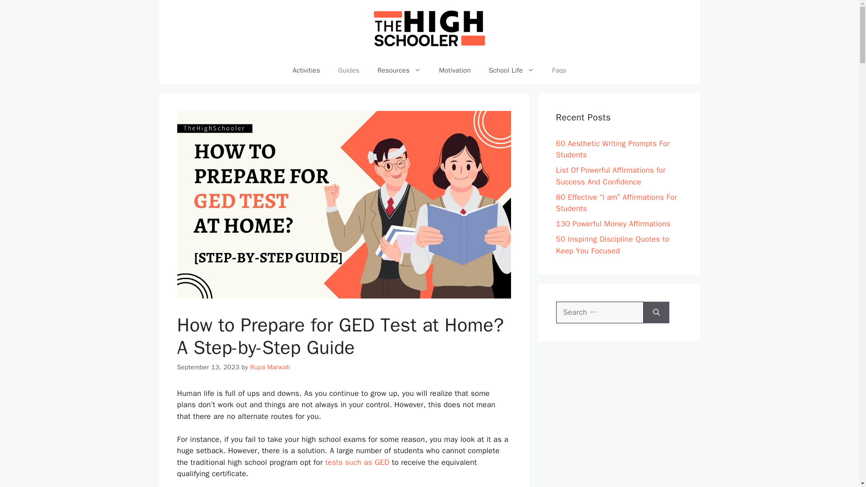  Describe the element at coordinates (306, 70) in the screenshot. I see `Activities` at that location.